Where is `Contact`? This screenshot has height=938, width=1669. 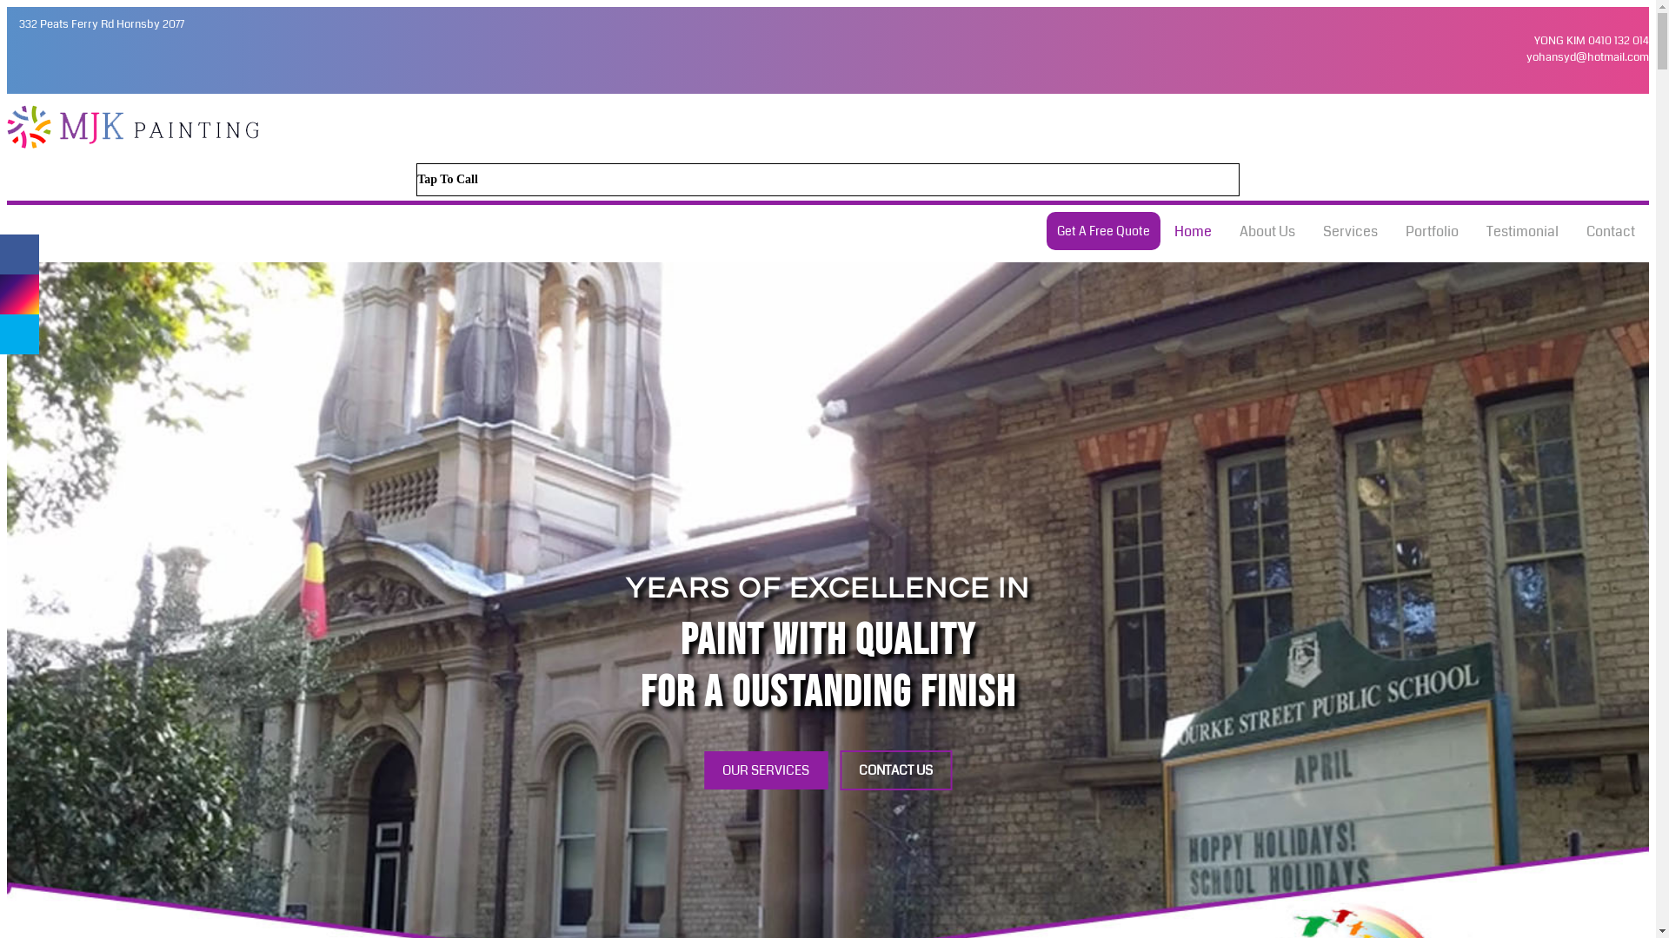 Contact is located at coordinates (1611, 231).